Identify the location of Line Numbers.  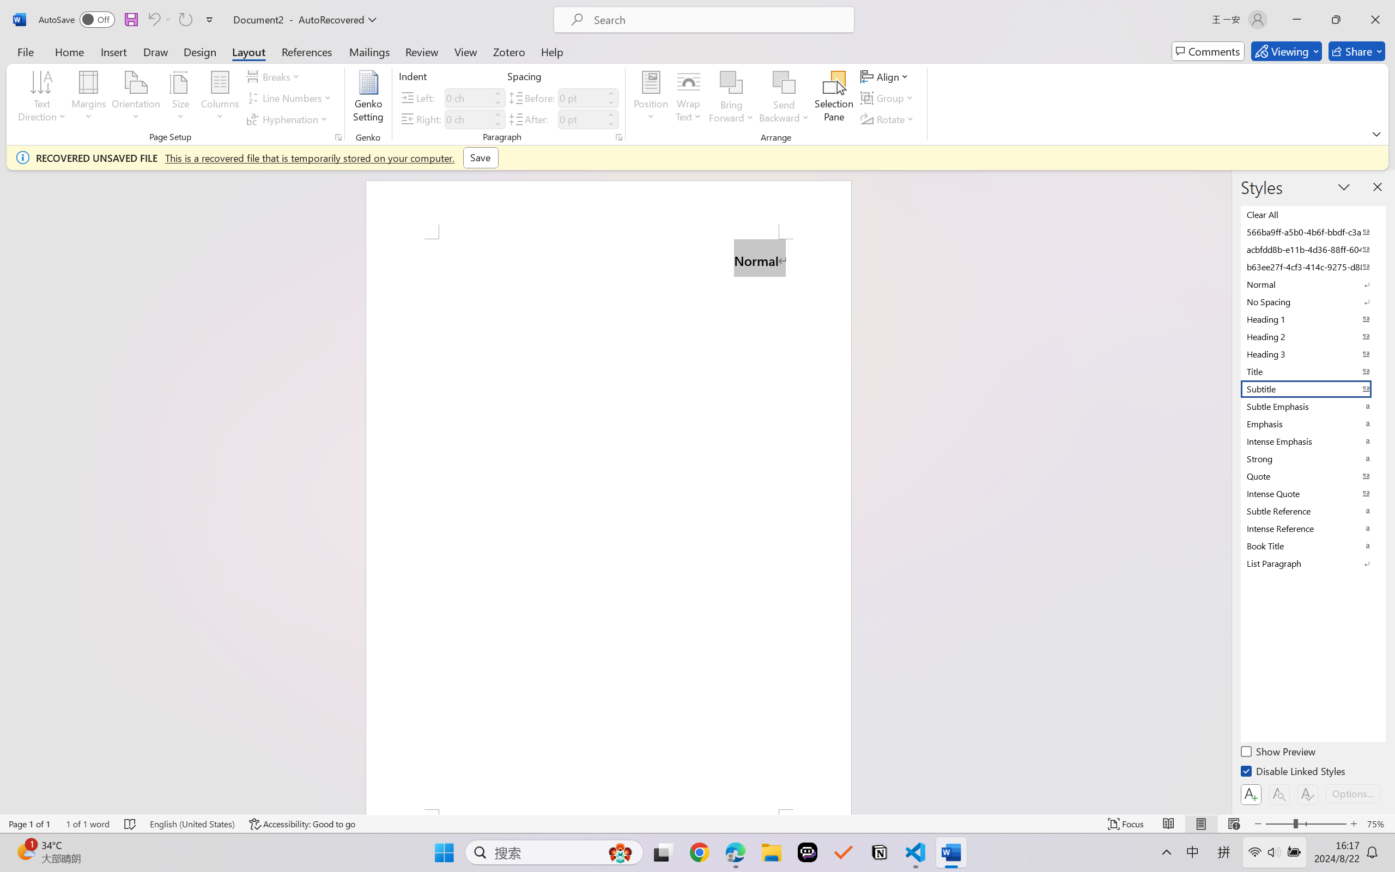
(291, 98).